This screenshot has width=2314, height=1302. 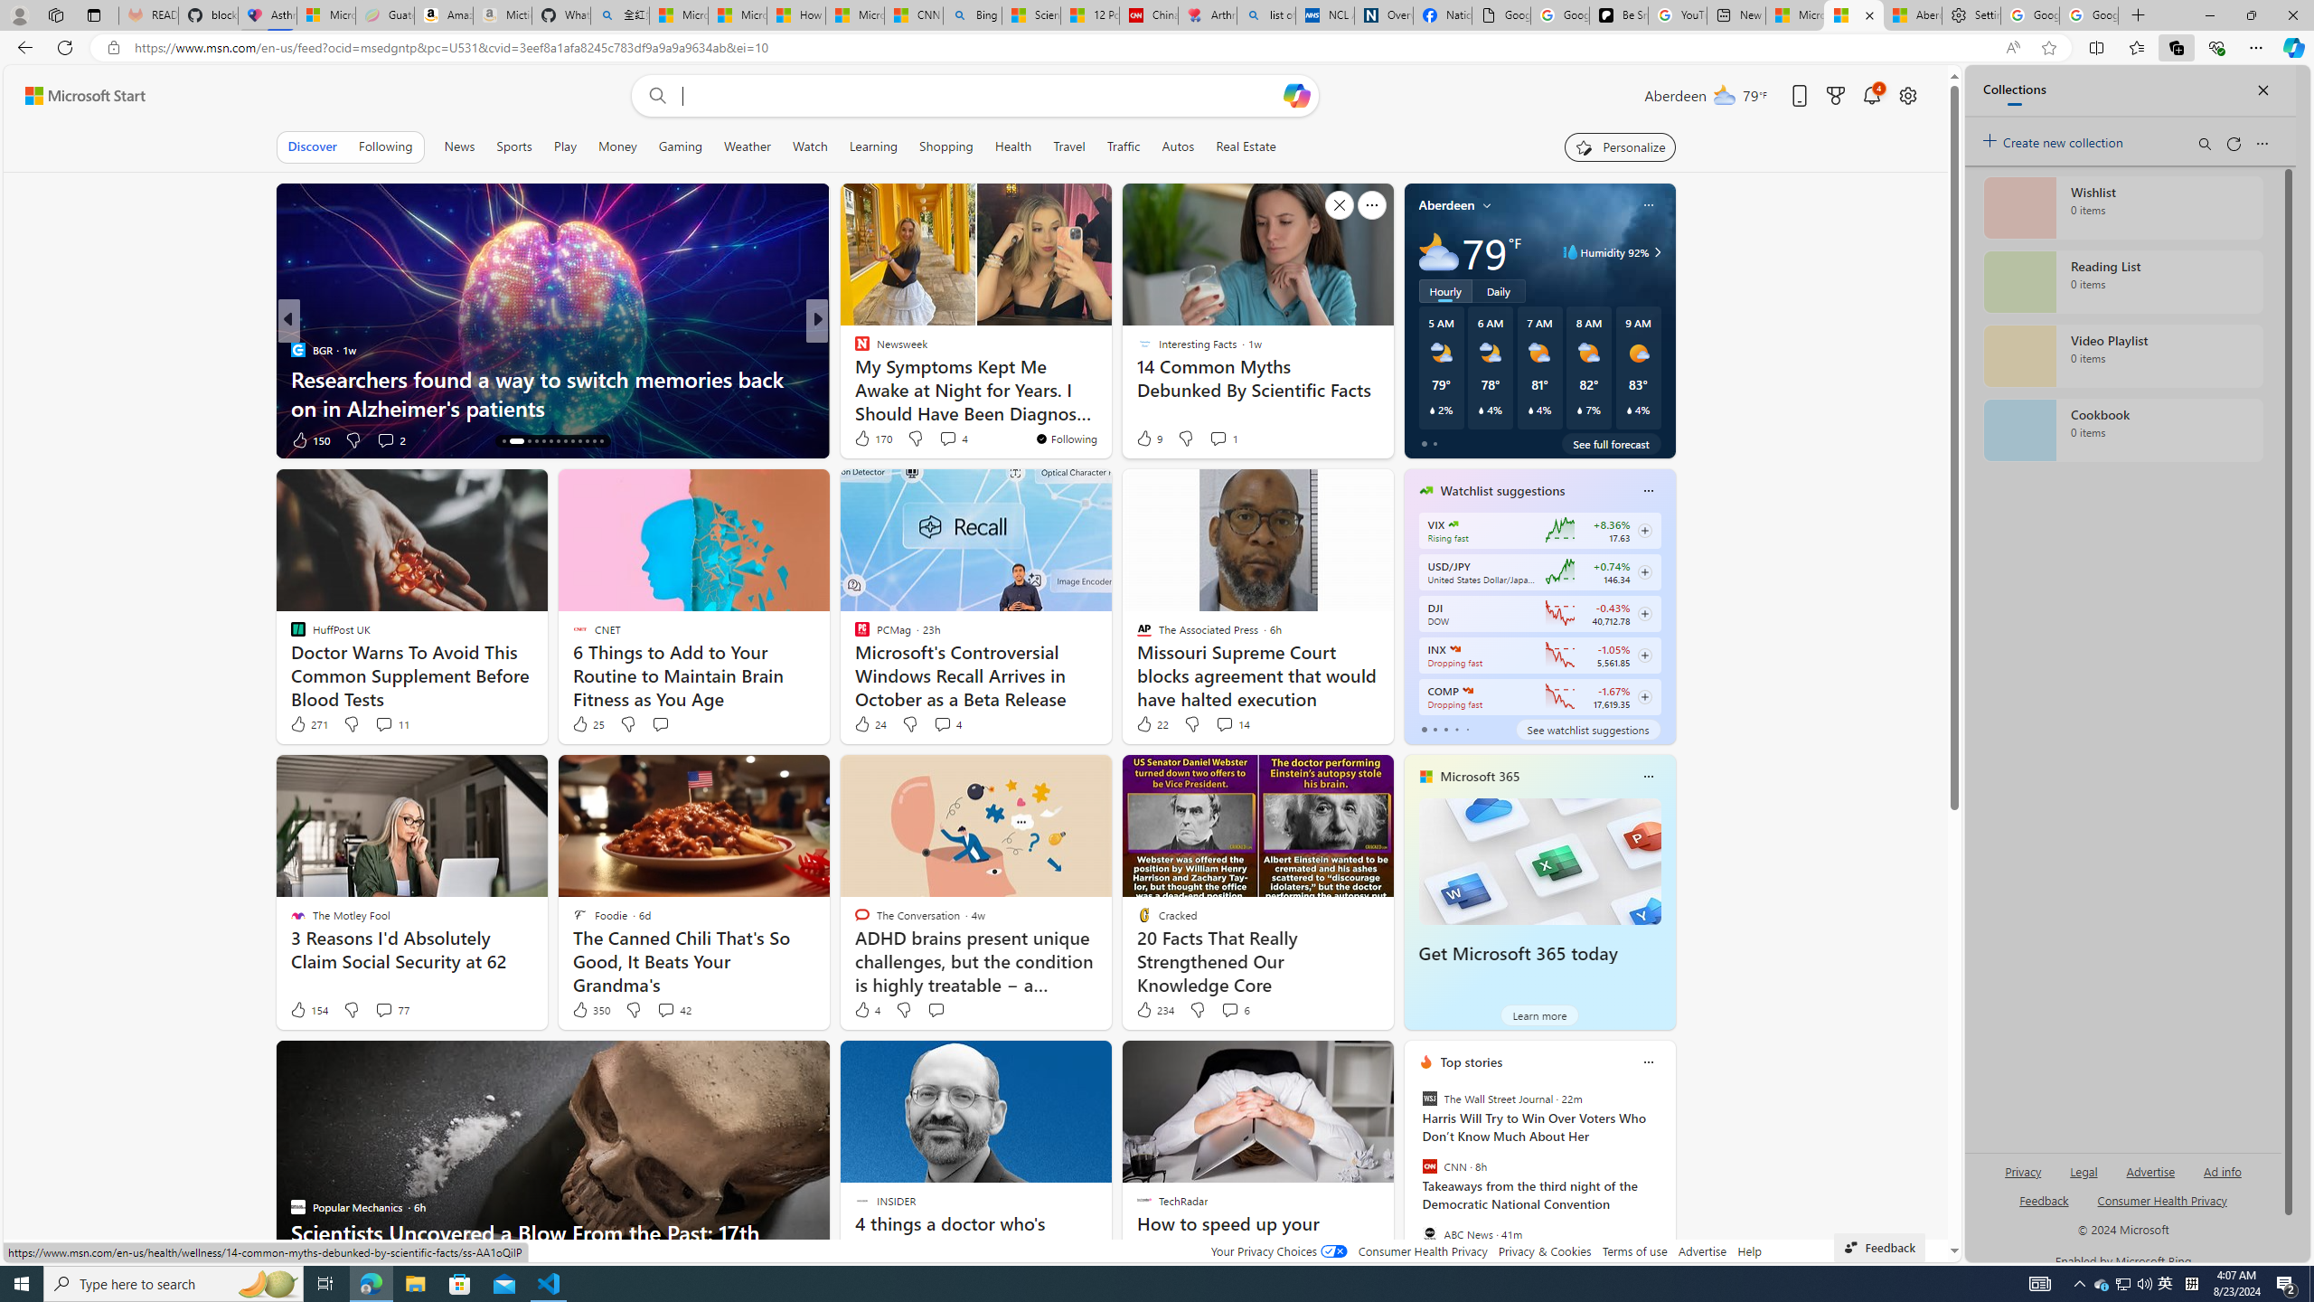 What do you see at coordinates (1232, 724) in the screenshot?
I see `View comments 14 Comment` at bounding box center [1232, 724].